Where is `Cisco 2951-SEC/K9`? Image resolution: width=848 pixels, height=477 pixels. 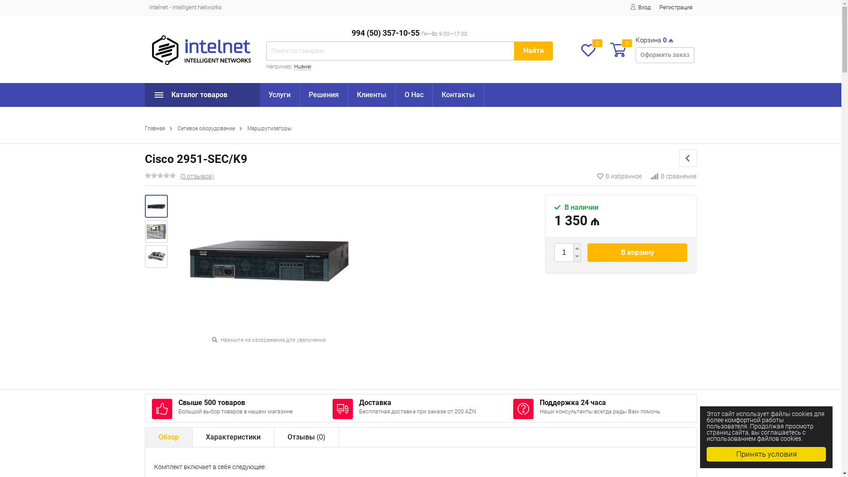
Cisco 2951-SEC/K9 is located at coordinates (156, 256).